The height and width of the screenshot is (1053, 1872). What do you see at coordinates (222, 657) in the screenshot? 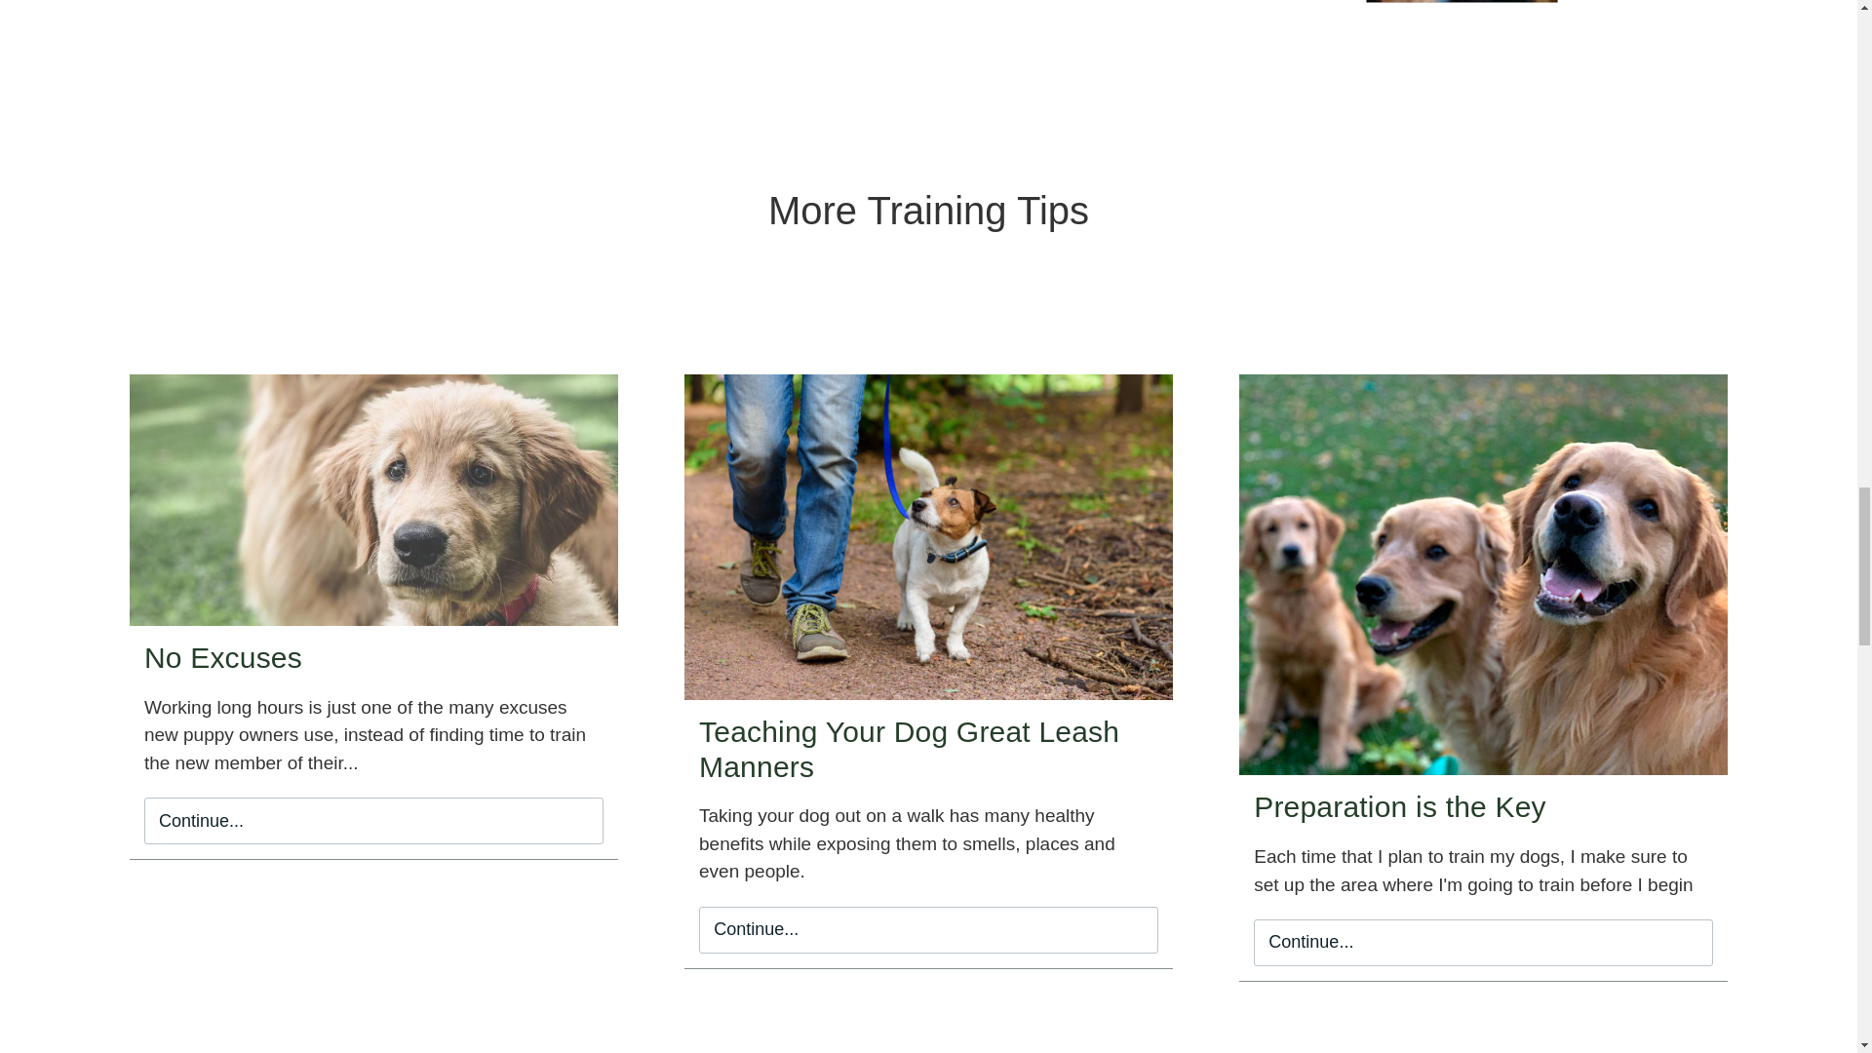
I see `No Excuses` at bounding box center [222, 657].